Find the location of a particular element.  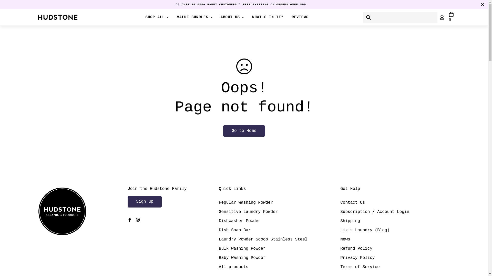

Laundry Powder Scoop Stainless Steel is located at coordinates (263, 239).